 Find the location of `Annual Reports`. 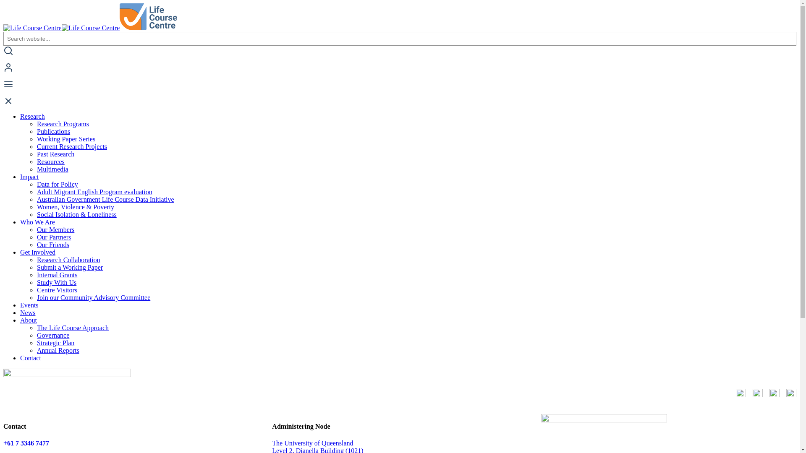

Annual Reports is located at coordinates (58, 351).